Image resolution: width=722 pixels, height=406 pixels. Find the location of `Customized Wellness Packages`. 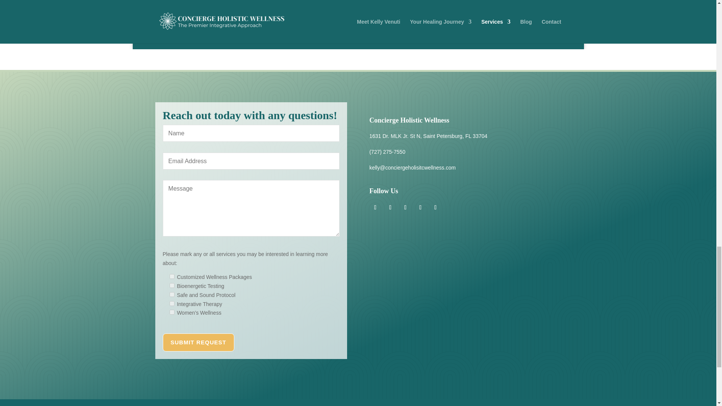

Customized Wellness Packages is located at coordinates (171, 276).